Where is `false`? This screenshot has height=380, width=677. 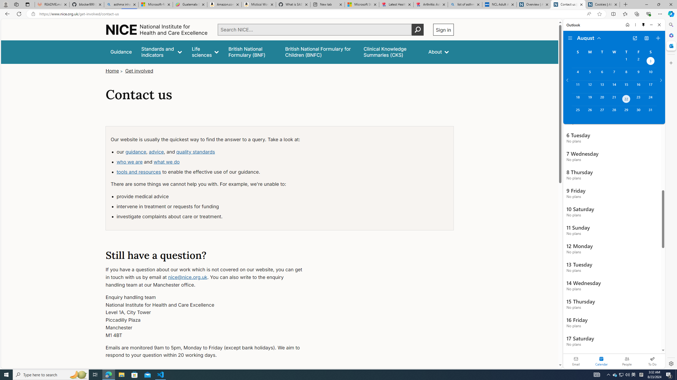 false is located at coordinates (391, 52).